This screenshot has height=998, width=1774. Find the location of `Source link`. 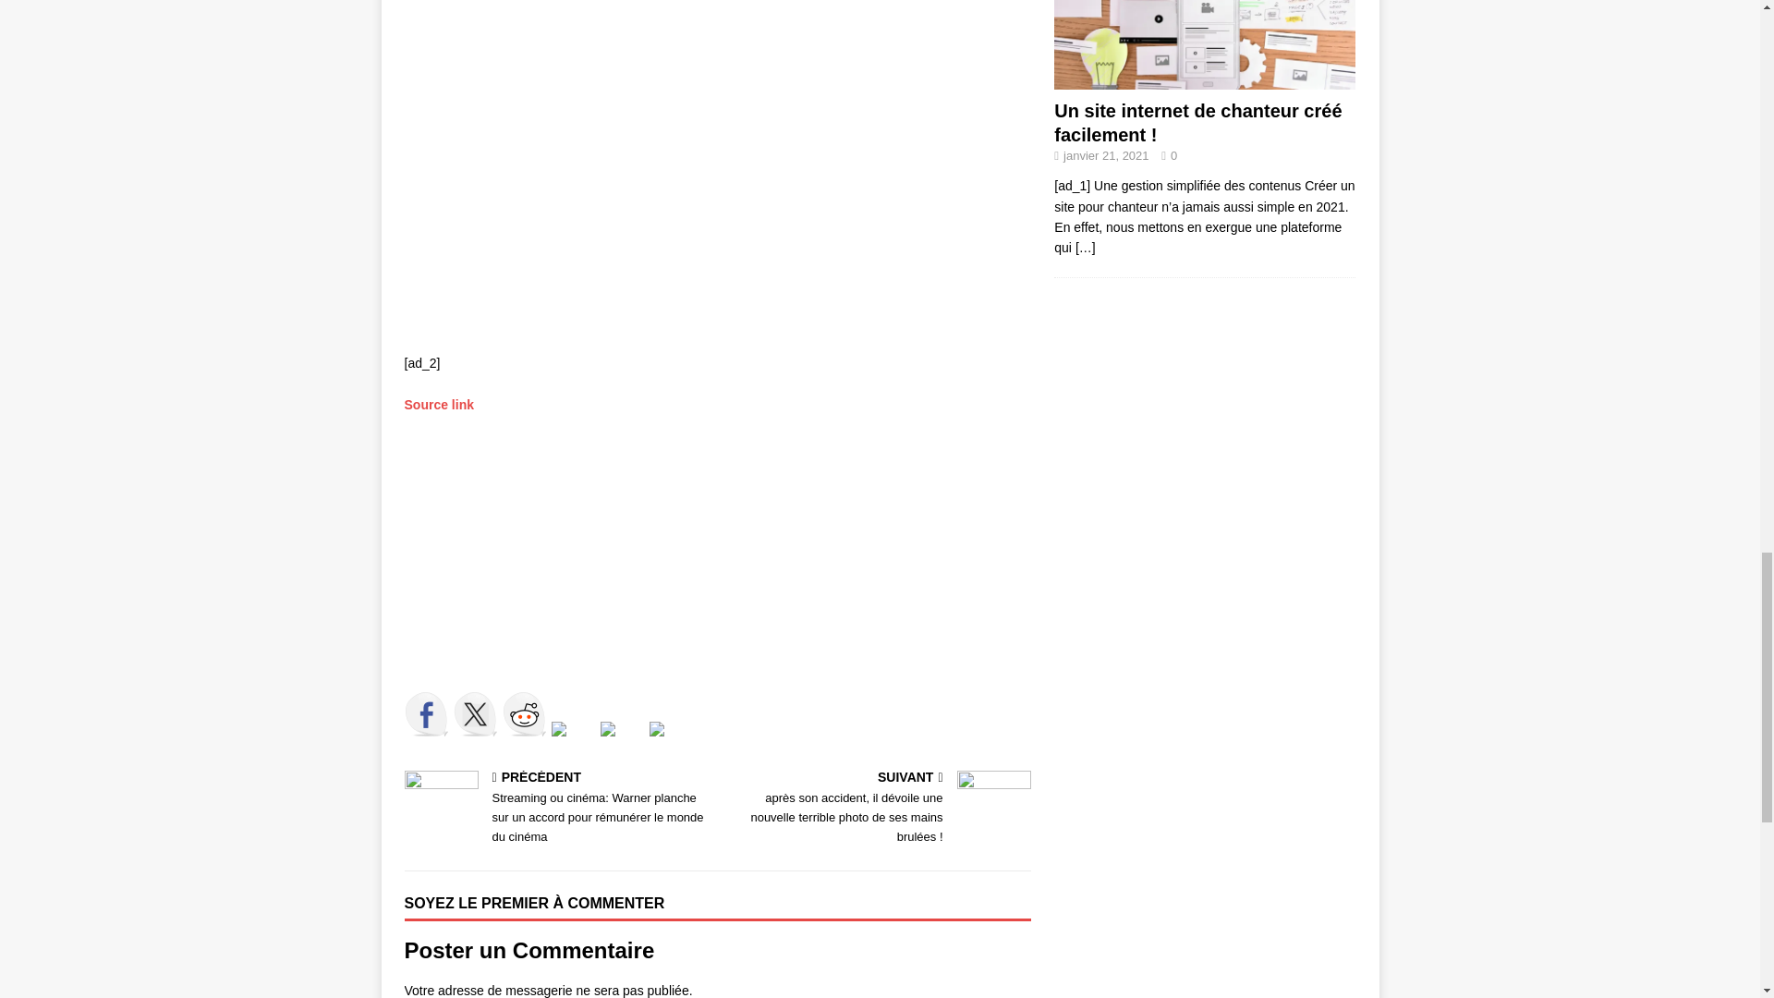

Source link is located at coordinates (438, 405).